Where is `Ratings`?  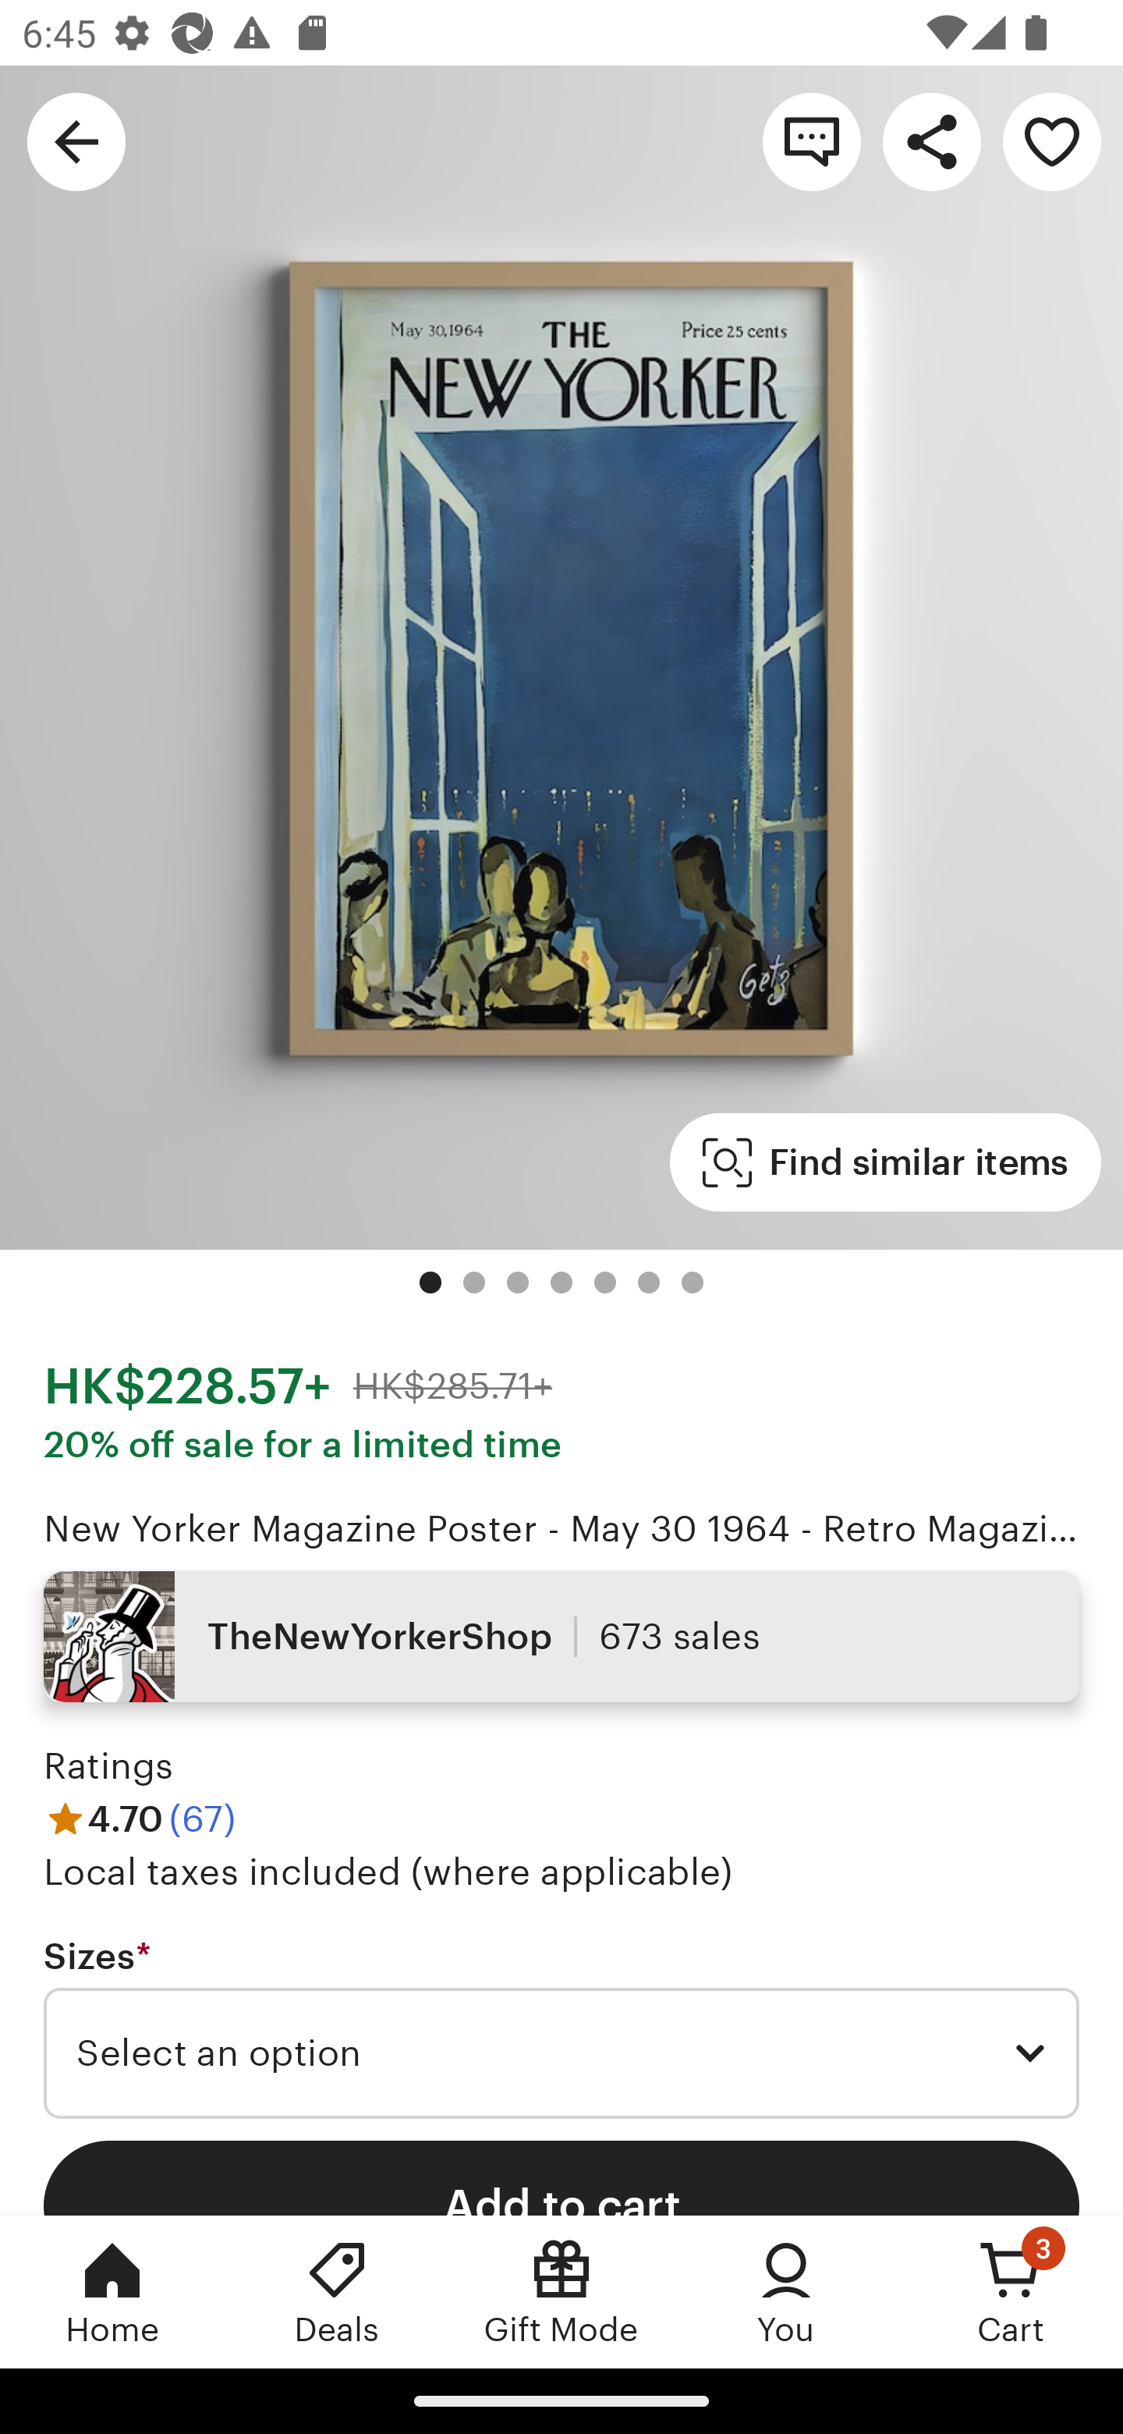
Ratings is located at coordinates (109, 1766).